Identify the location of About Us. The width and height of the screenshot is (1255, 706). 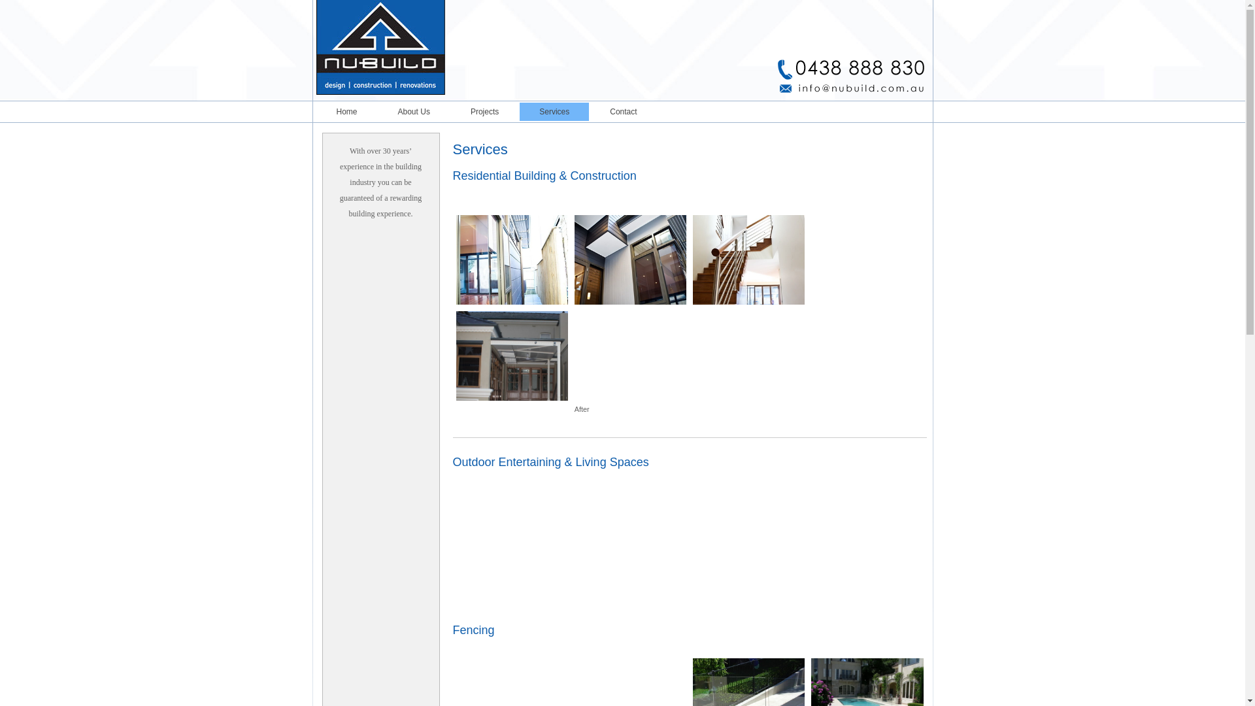
(414, 112).